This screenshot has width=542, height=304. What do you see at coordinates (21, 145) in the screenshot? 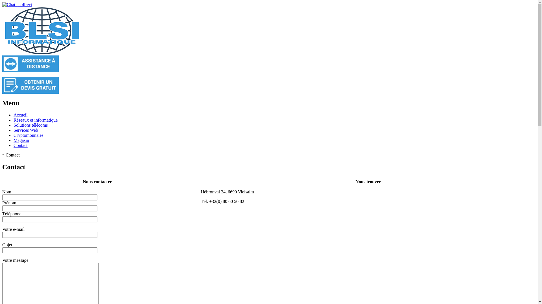
I see `Contact` at bounding box center [21, 145].